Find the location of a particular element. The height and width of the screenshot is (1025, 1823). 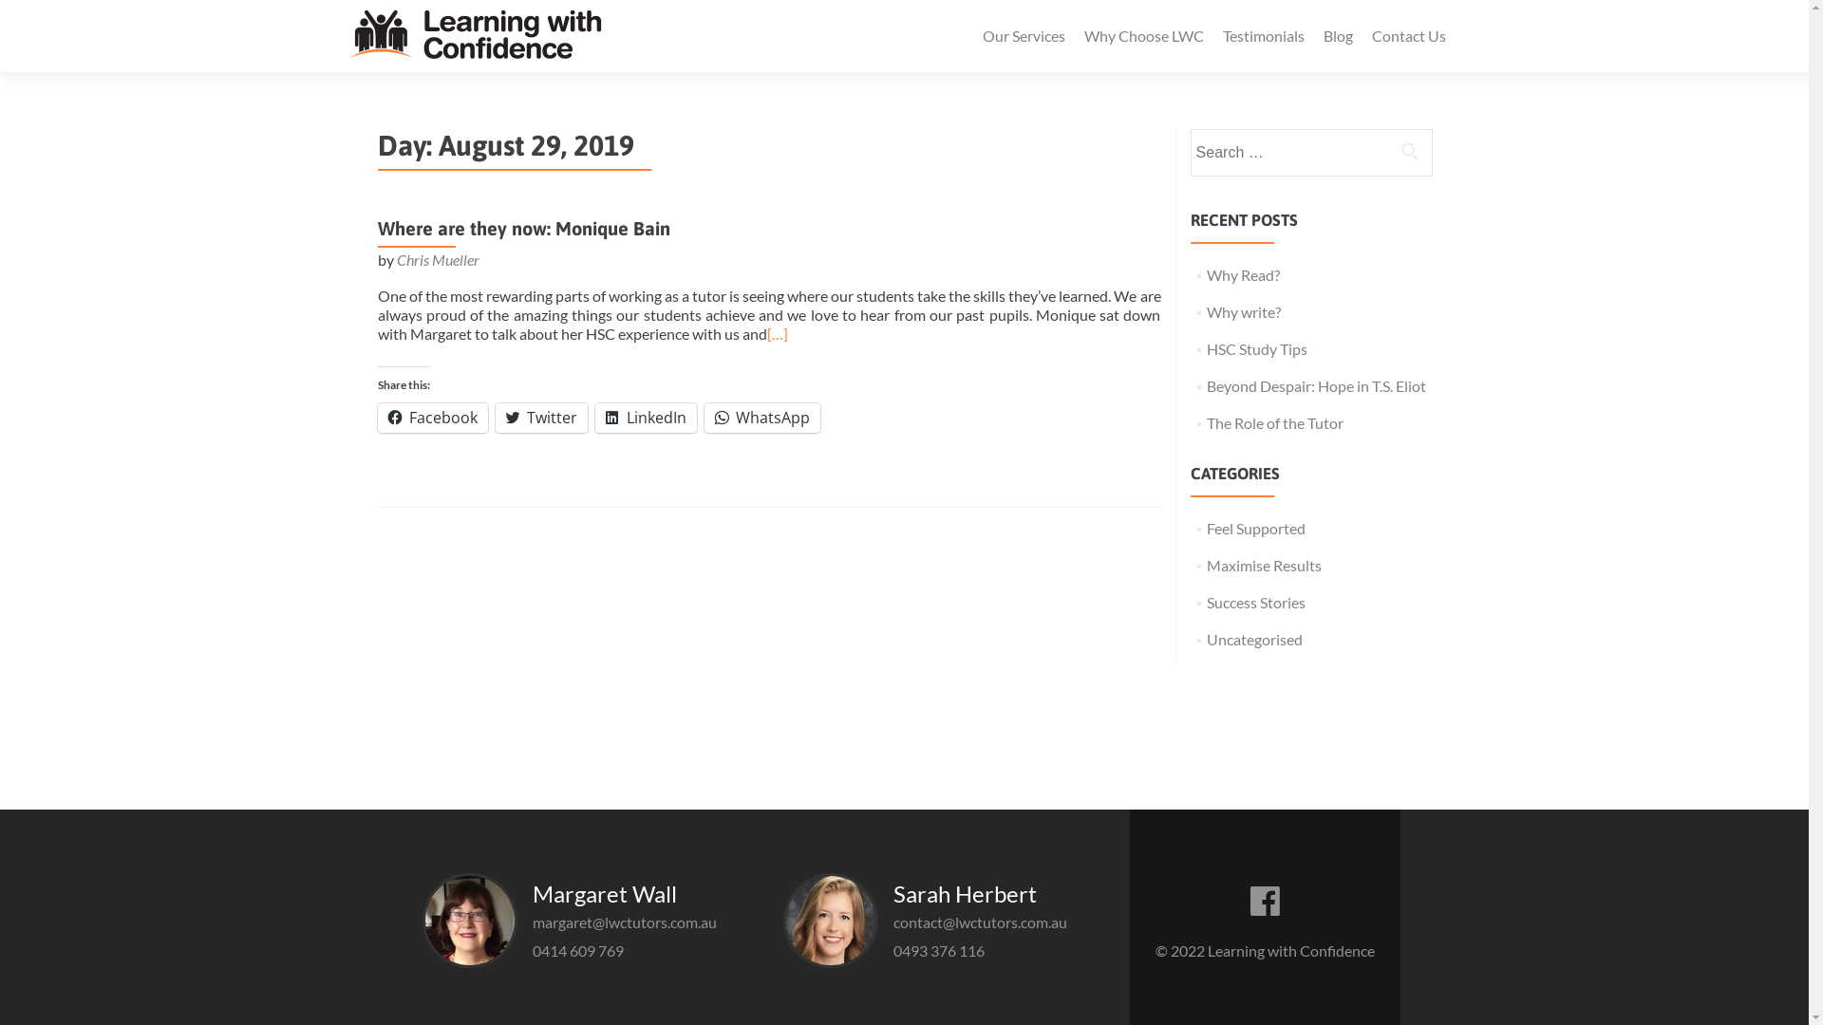

margaret@lwctutors.com.au is located at coordinates (625, 922).